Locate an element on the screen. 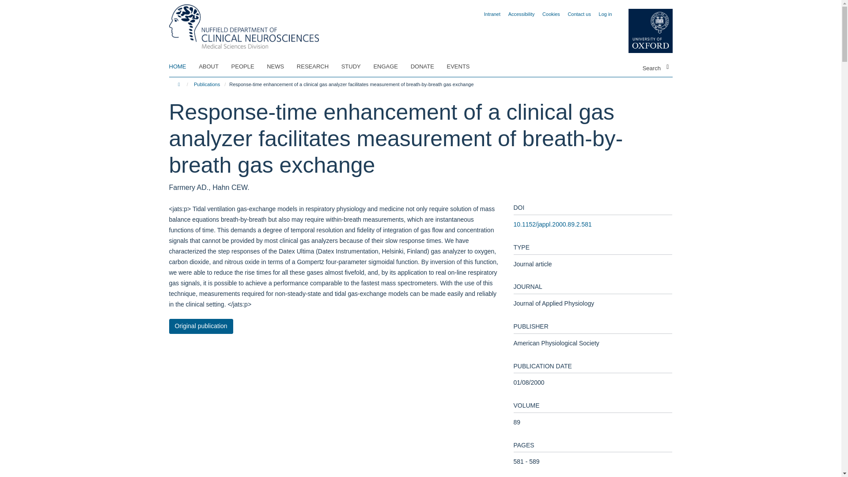 The image size is (848, 477). Cookies is located at coordinates (551, 14).